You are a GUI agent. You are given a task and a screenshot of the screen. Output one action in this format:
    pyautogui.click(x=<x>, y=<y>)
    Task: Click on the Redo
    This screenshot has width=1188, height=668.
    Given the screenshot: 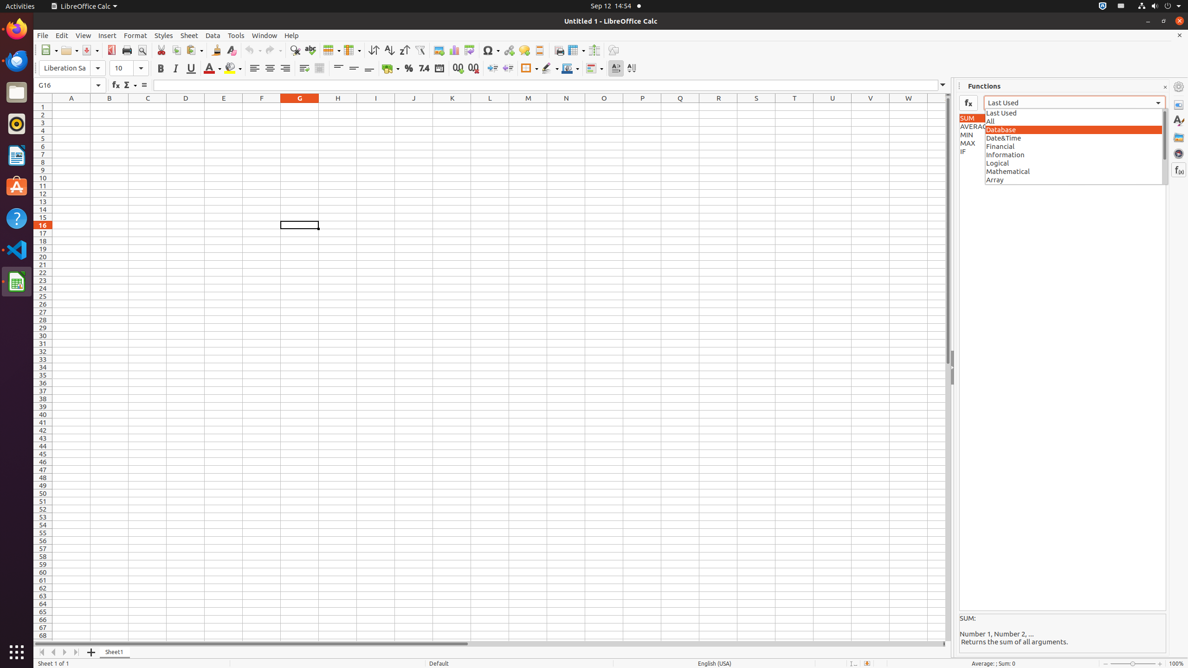 What is the action you would take?
    pyautogui.click(x=273, y=50)
    